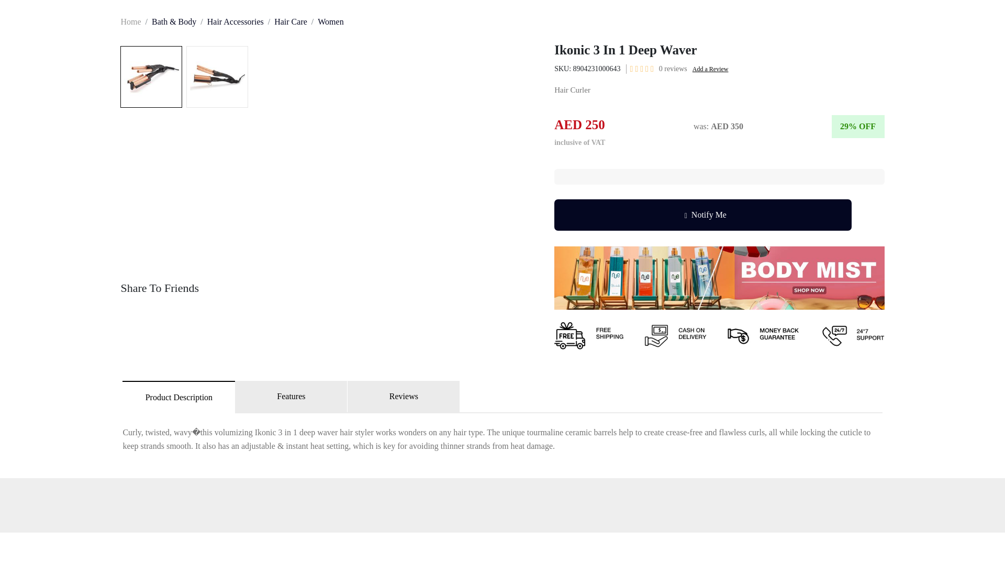 The width and height of the screenshot is (1005, 565). What do you see at coordinates (404, 397) in the screenshot?
I see `Reviews` at bounding box center [404, 397].